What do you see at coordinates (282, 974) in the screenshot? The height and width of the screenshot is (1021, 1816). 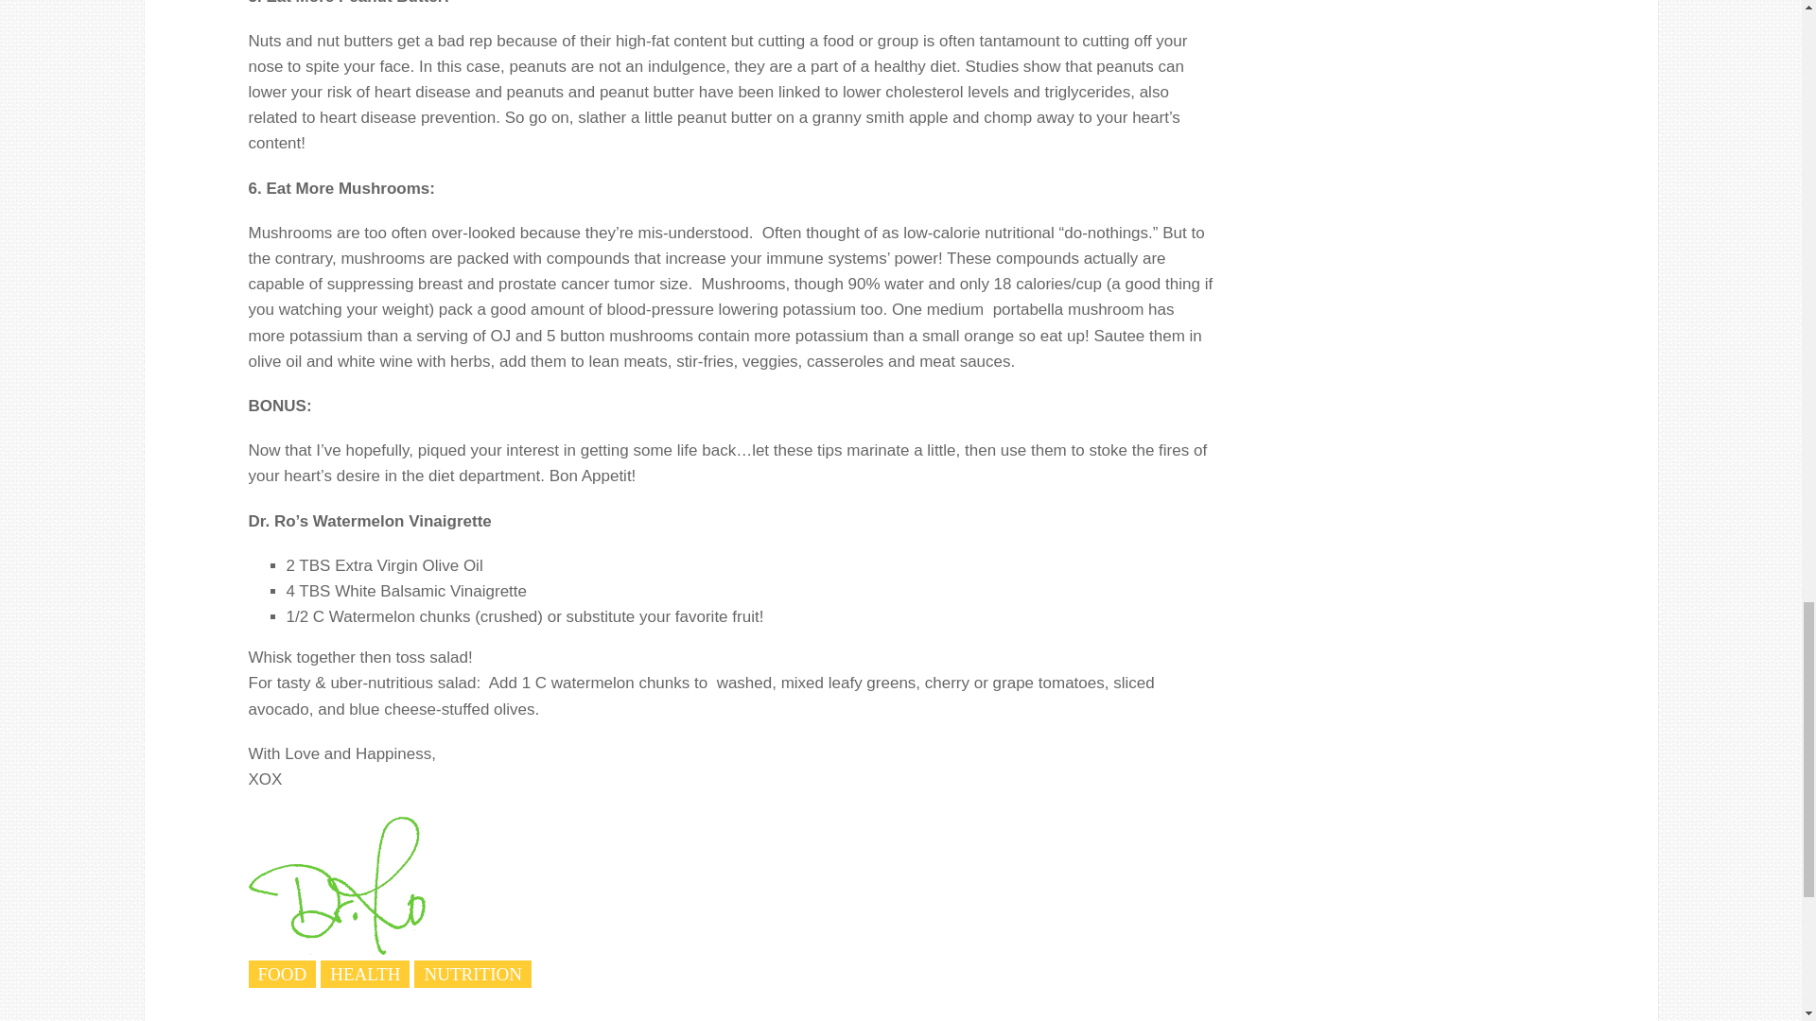 I see `FOOD` at bounding box center [282, 974].